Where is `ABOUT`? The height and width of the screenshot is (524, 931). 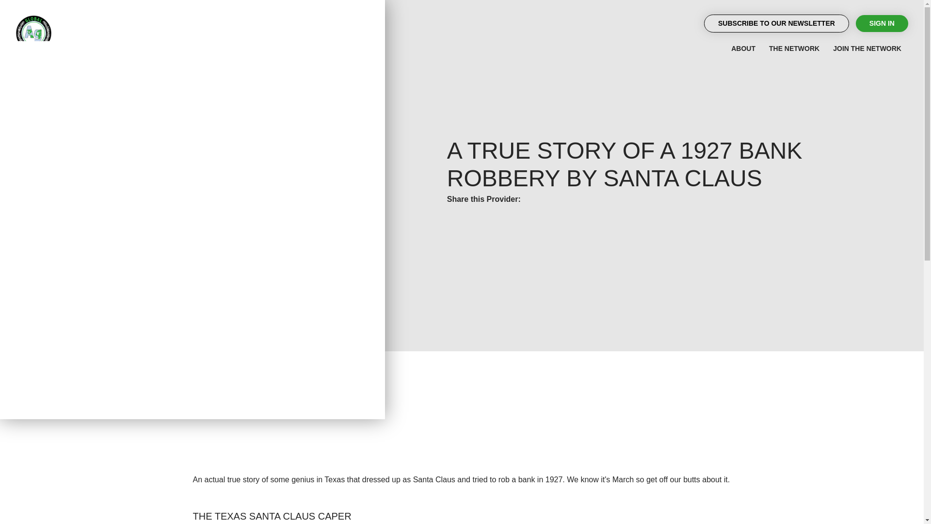 ABOUT is located at coordinates (743, 49).